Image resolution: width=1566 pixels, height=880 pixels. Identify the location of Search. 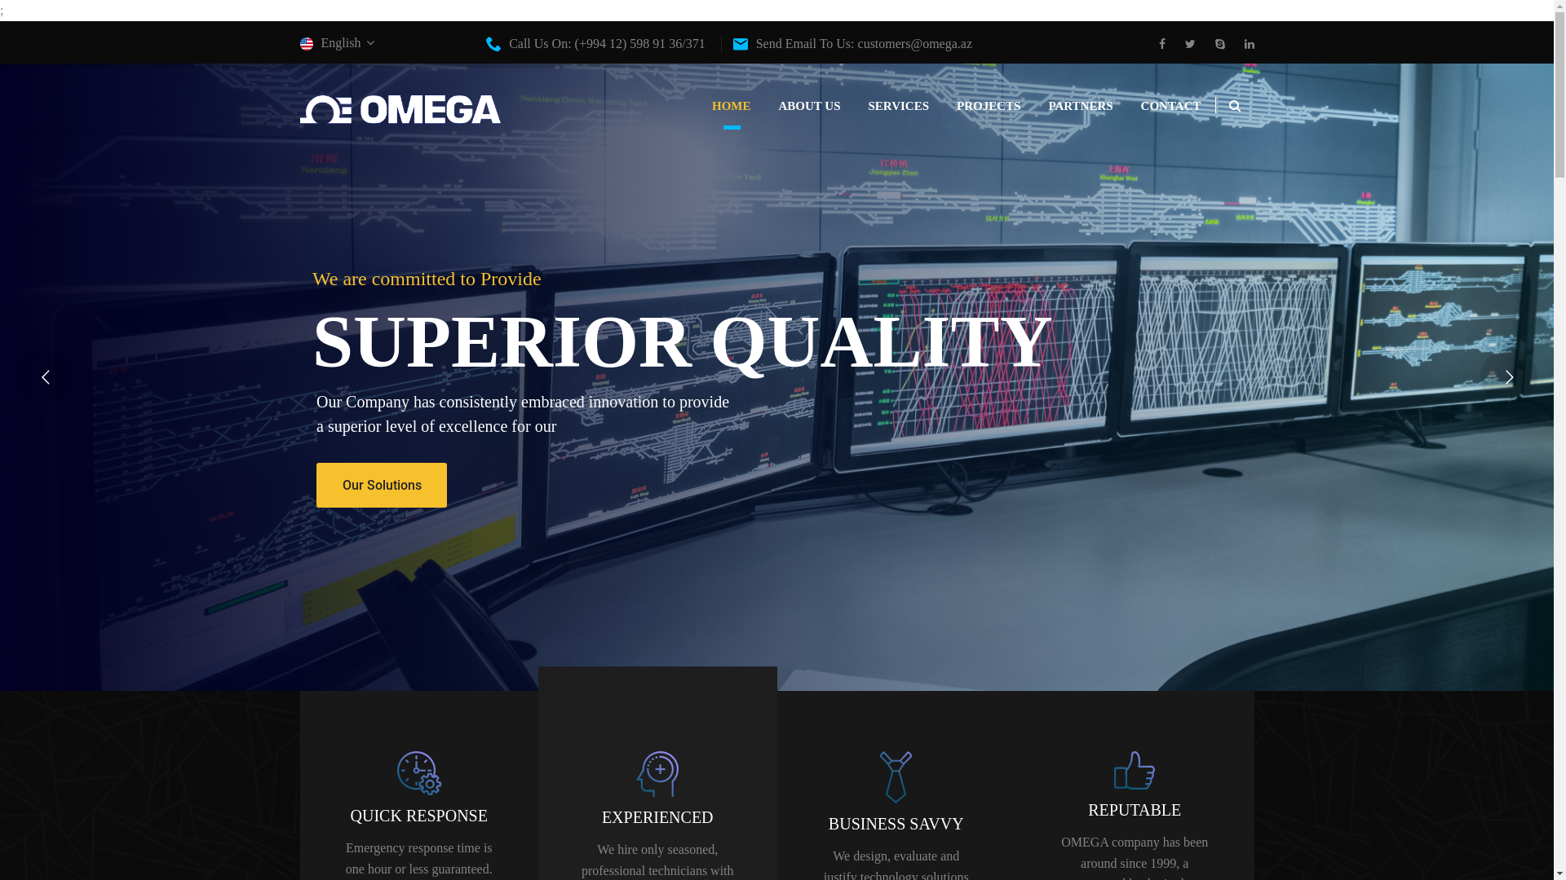
(1234, 158).